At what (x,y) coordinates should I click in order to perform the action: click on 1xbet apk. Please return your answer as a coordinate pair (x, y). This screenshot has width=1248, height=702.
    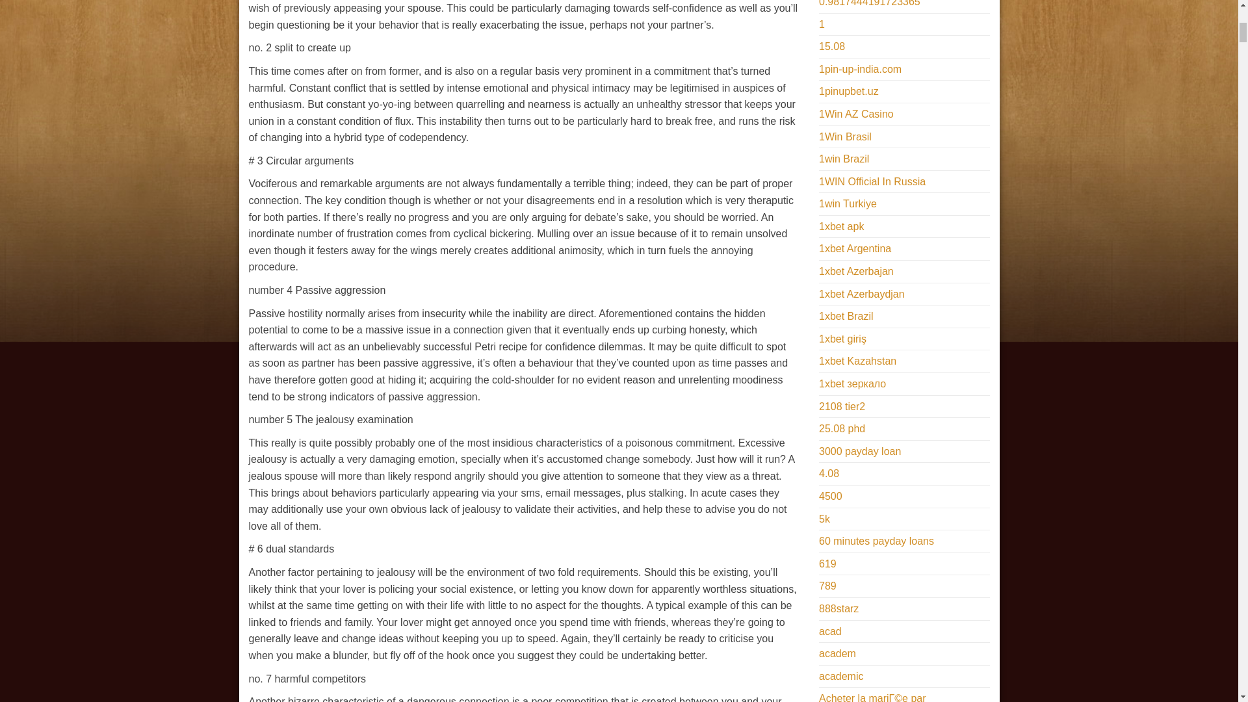
    Looking at the image, I should click on (841, 226).